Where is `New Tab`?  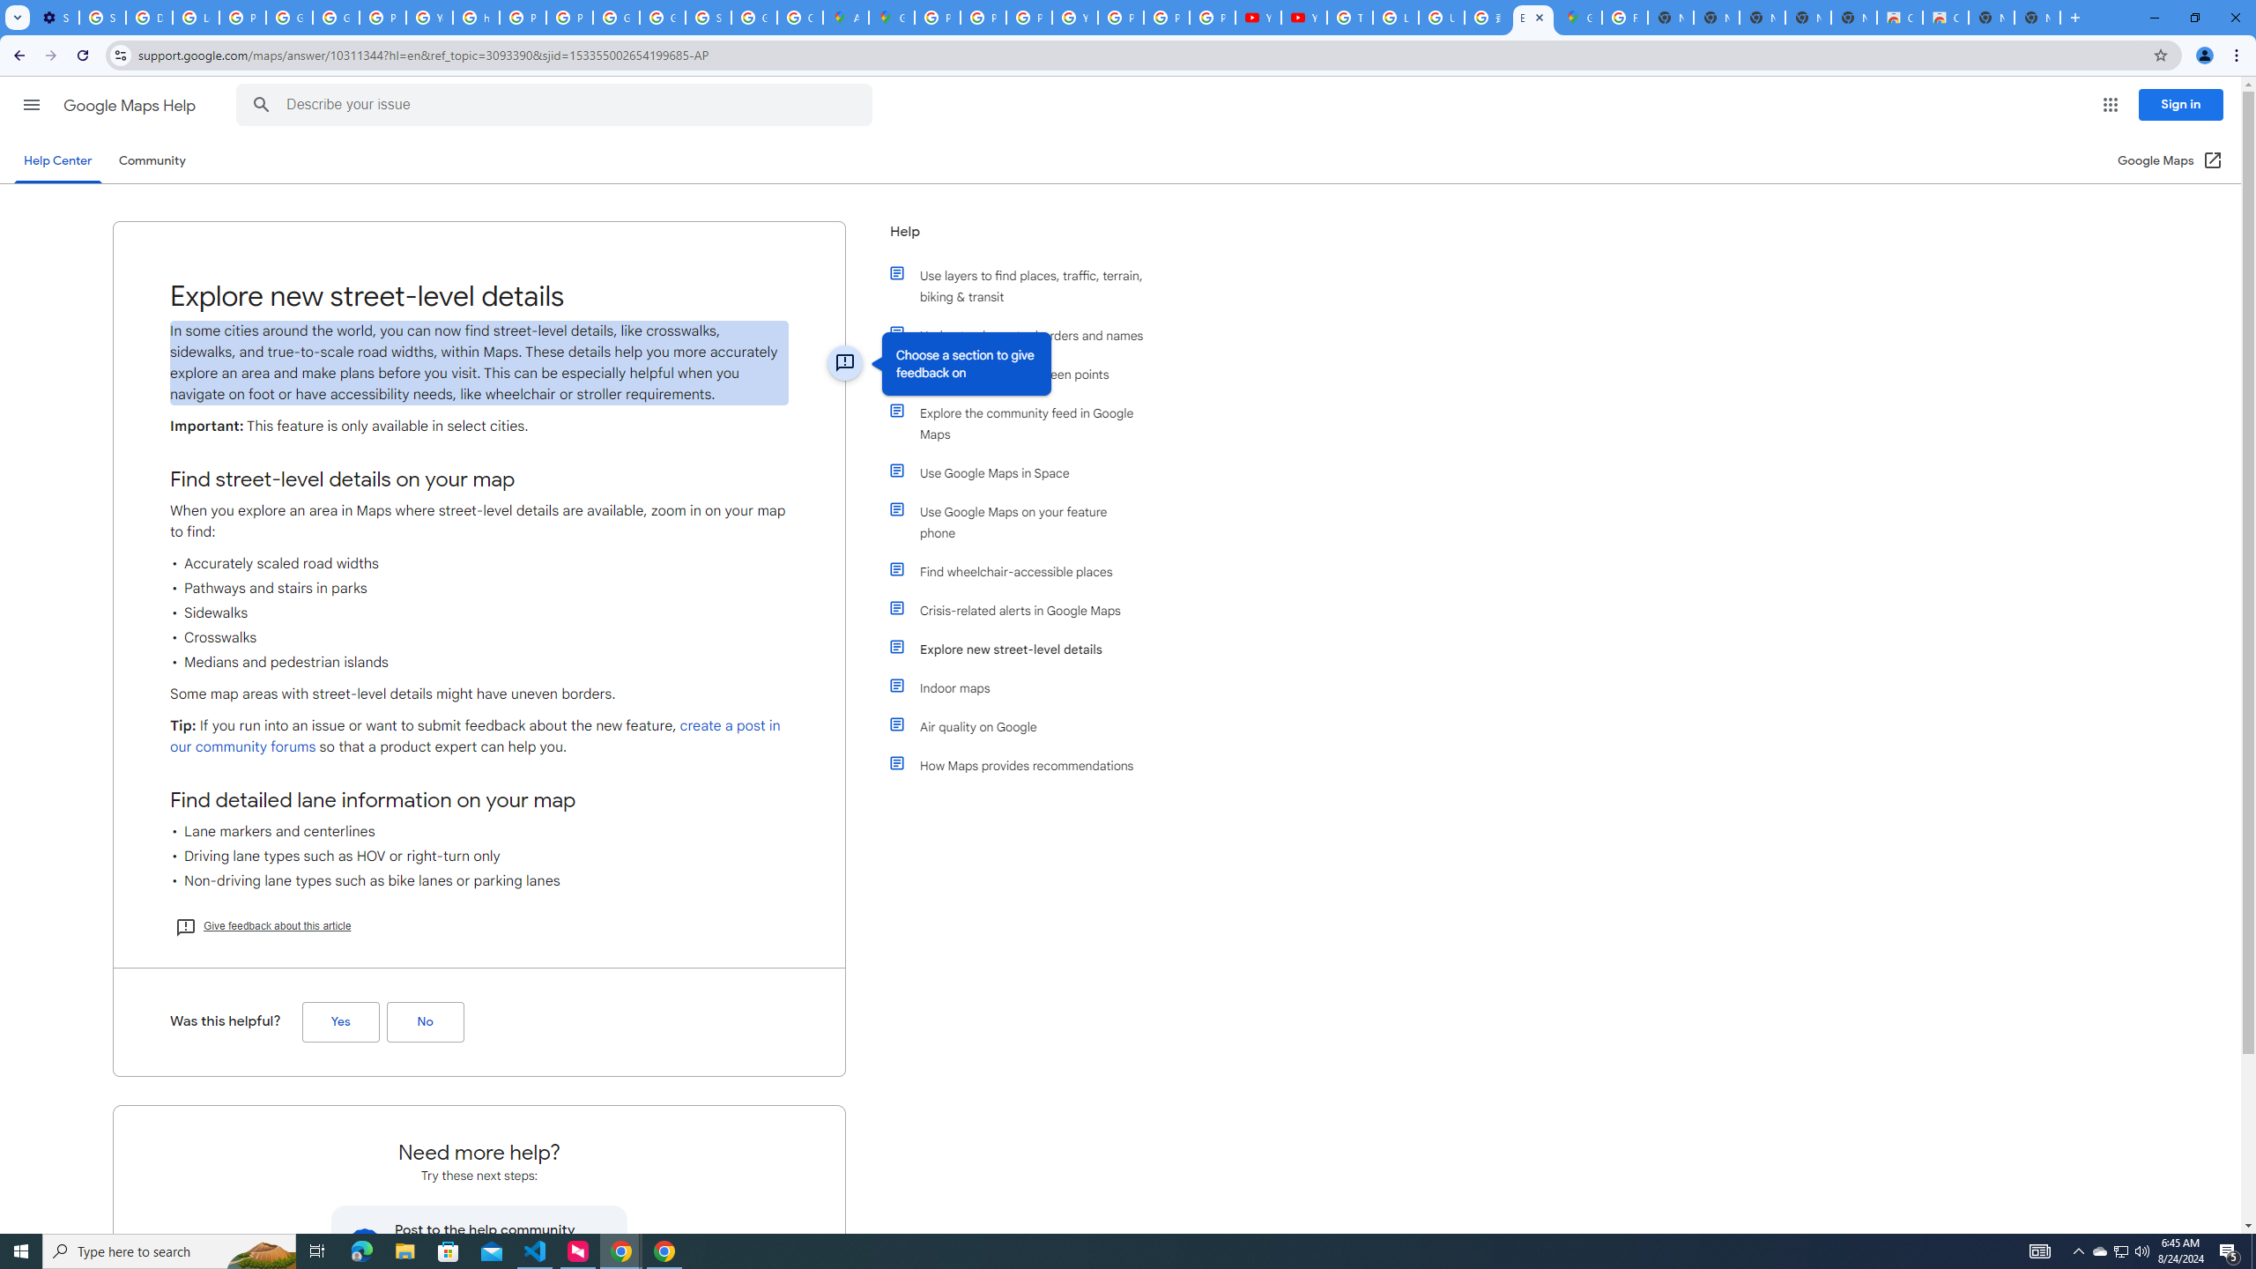
New Tab is located at coordinates (2037, 18).